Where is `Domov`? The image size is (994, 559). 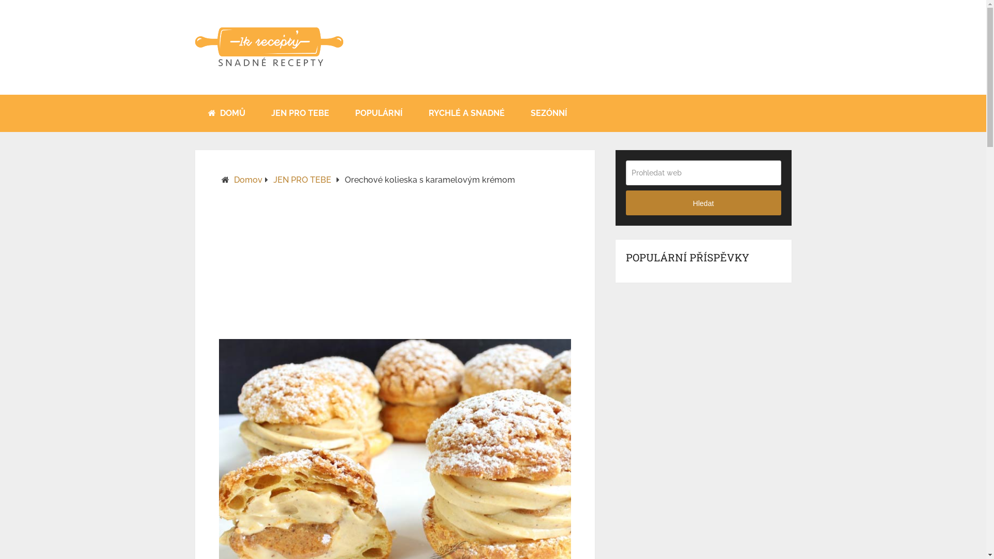
Domov is located at coordinates (248, 180).